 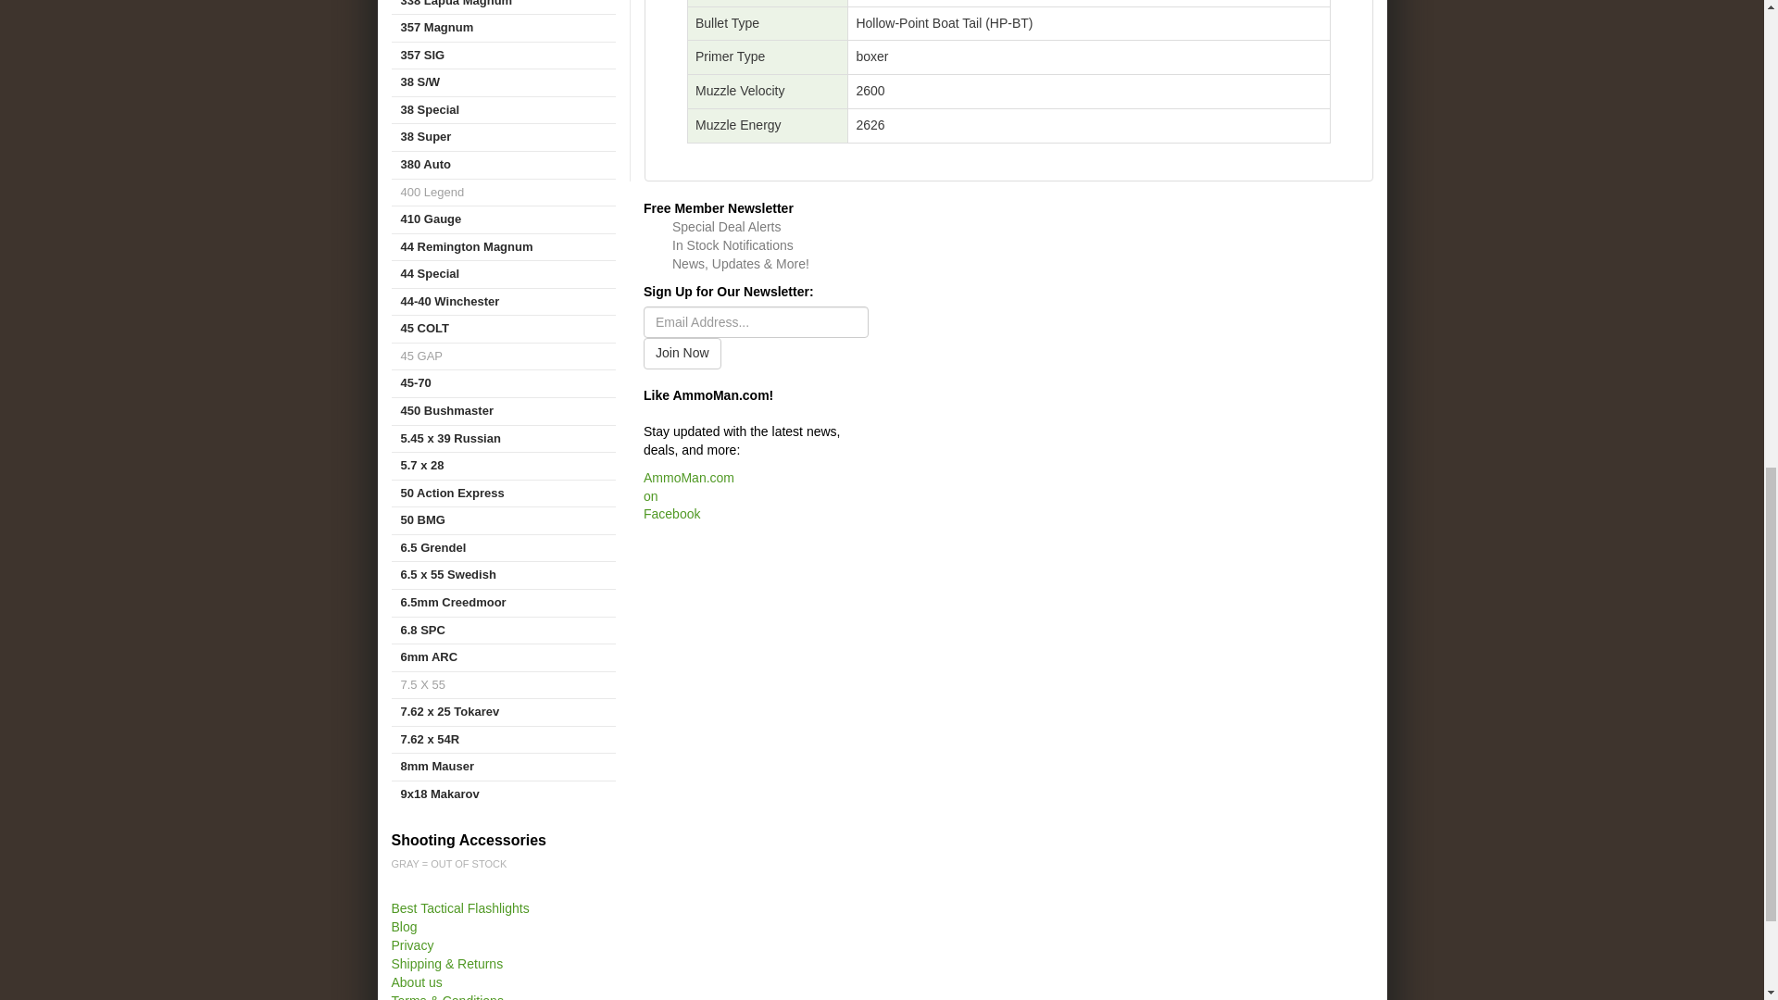 What do you see at coordinates (503, 28) in the screenshot?
I see `357 Magnum` at bounding box center [503, 28].